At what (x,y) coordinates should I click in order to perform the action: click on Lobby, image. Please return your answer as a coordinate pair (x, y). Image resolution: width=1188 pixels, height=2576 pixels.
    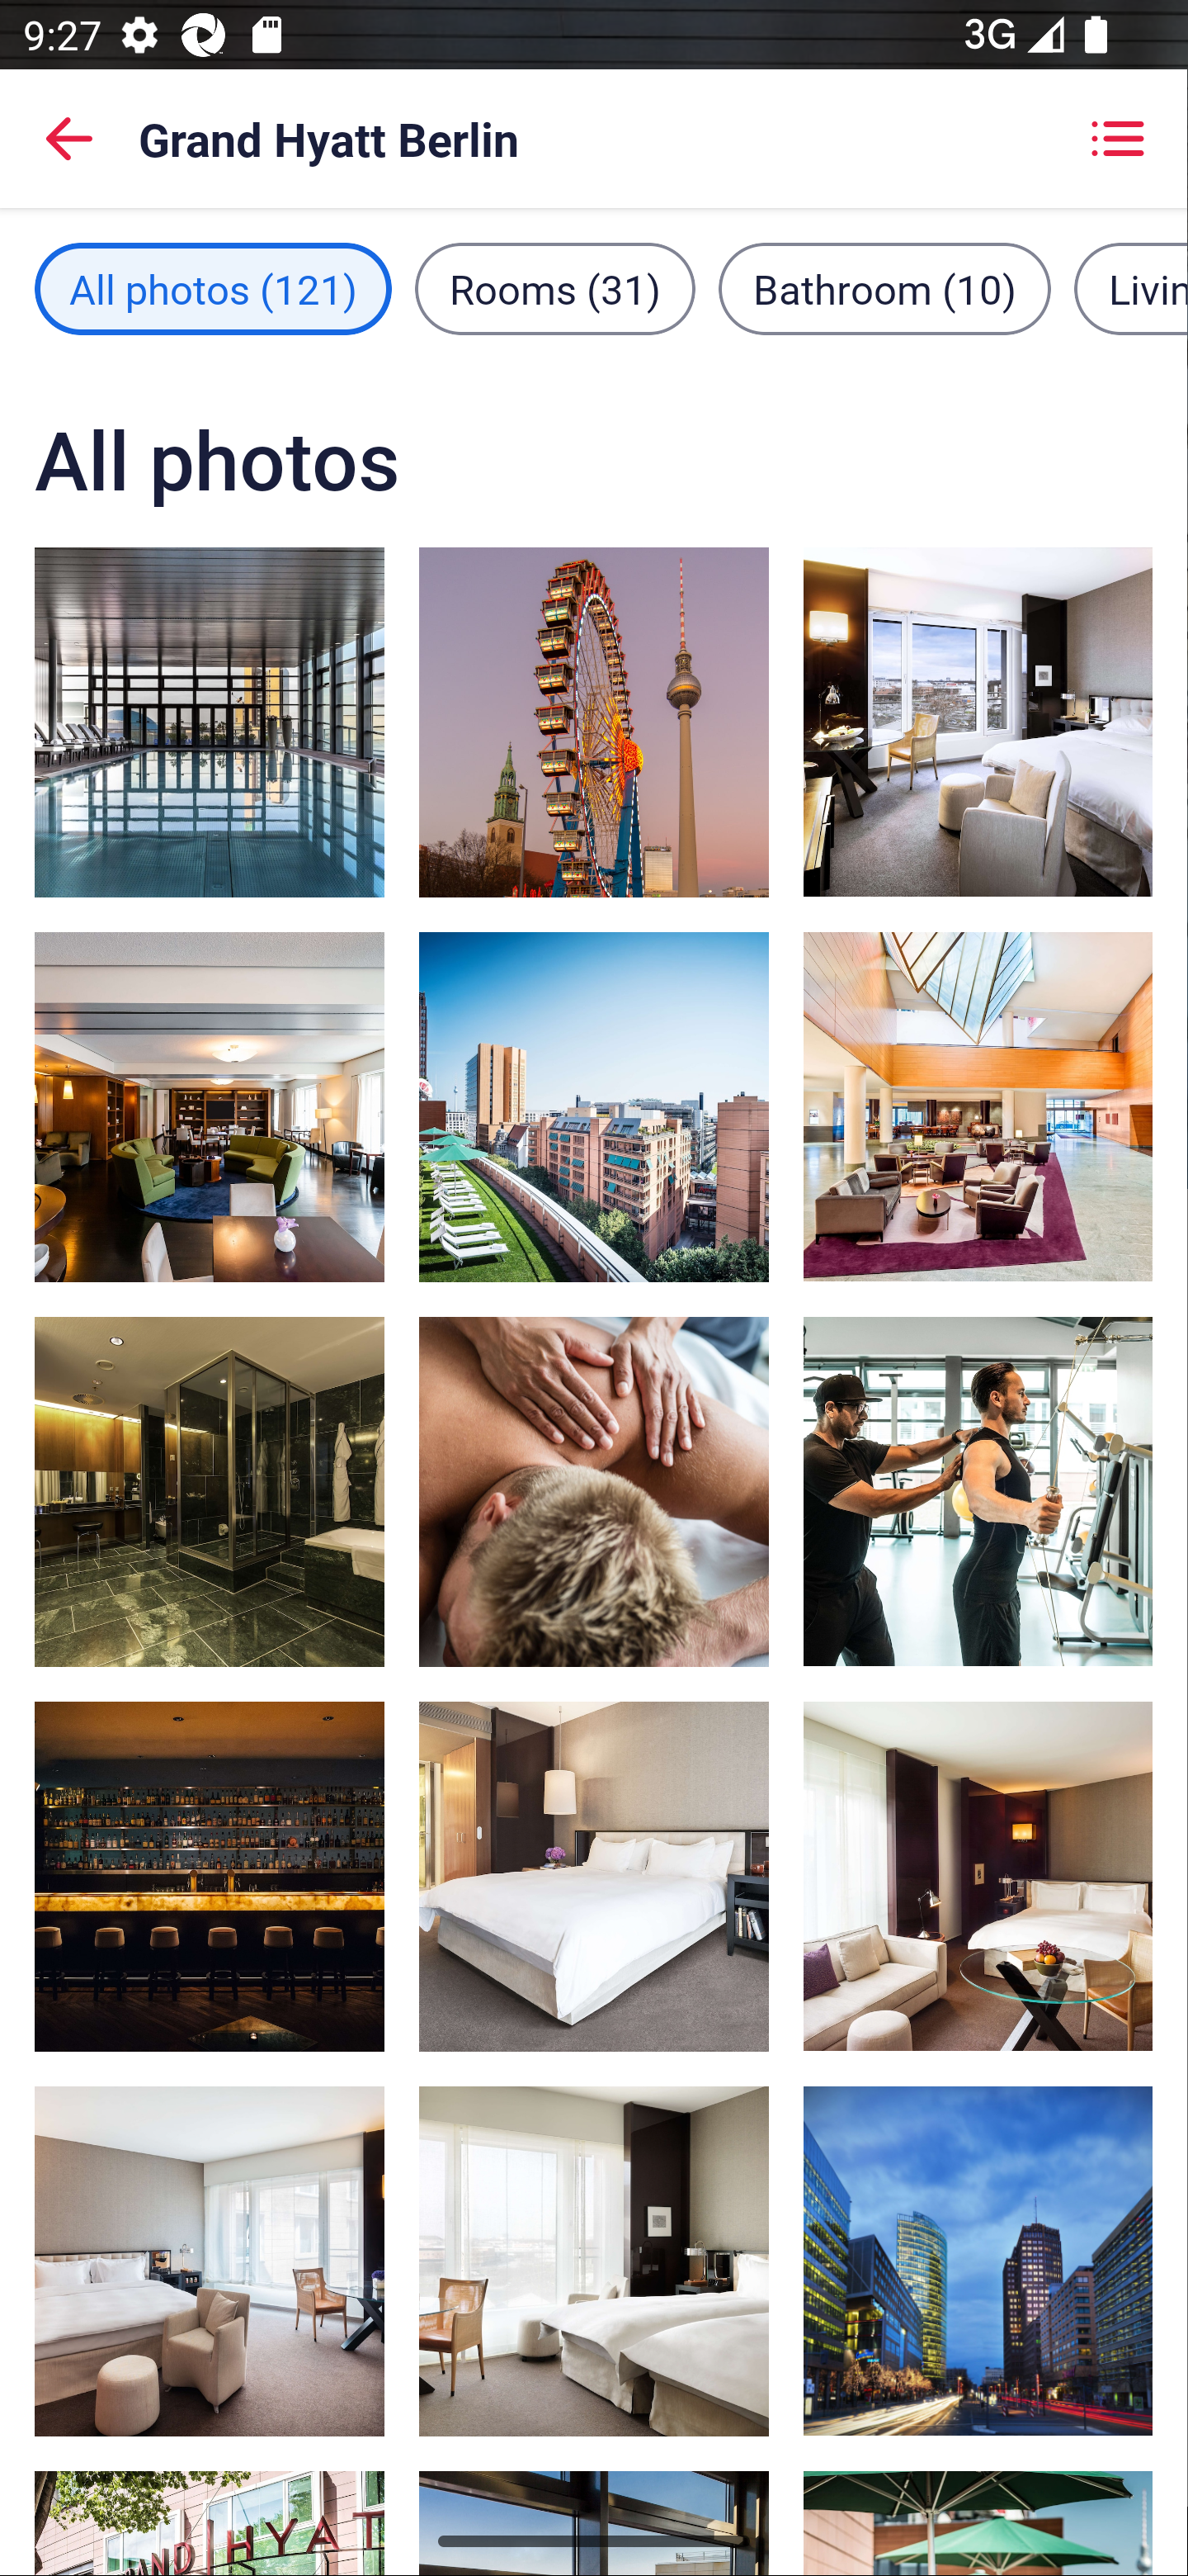
    Looking at the image, I should click on (977, 1106).